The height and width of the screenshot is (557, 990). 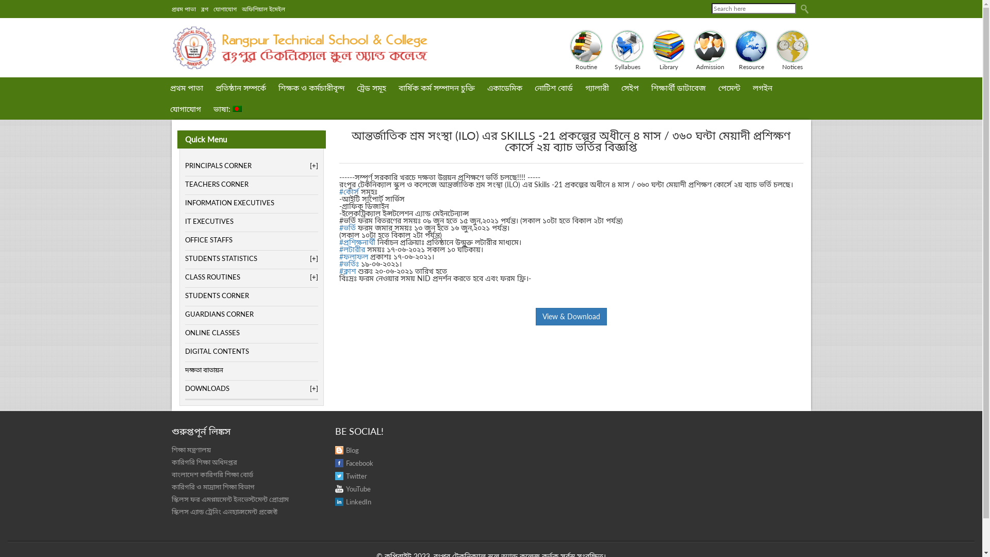 What do you see at coordinates (251, 184) in the screenshot?
I see `TEACHERS CORNER` at bounding box center [251, 184].